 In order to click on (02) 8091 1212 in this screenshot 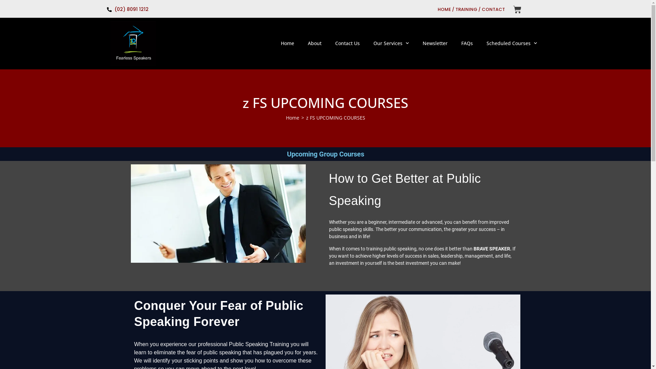, I will do `click(260, 10)`.